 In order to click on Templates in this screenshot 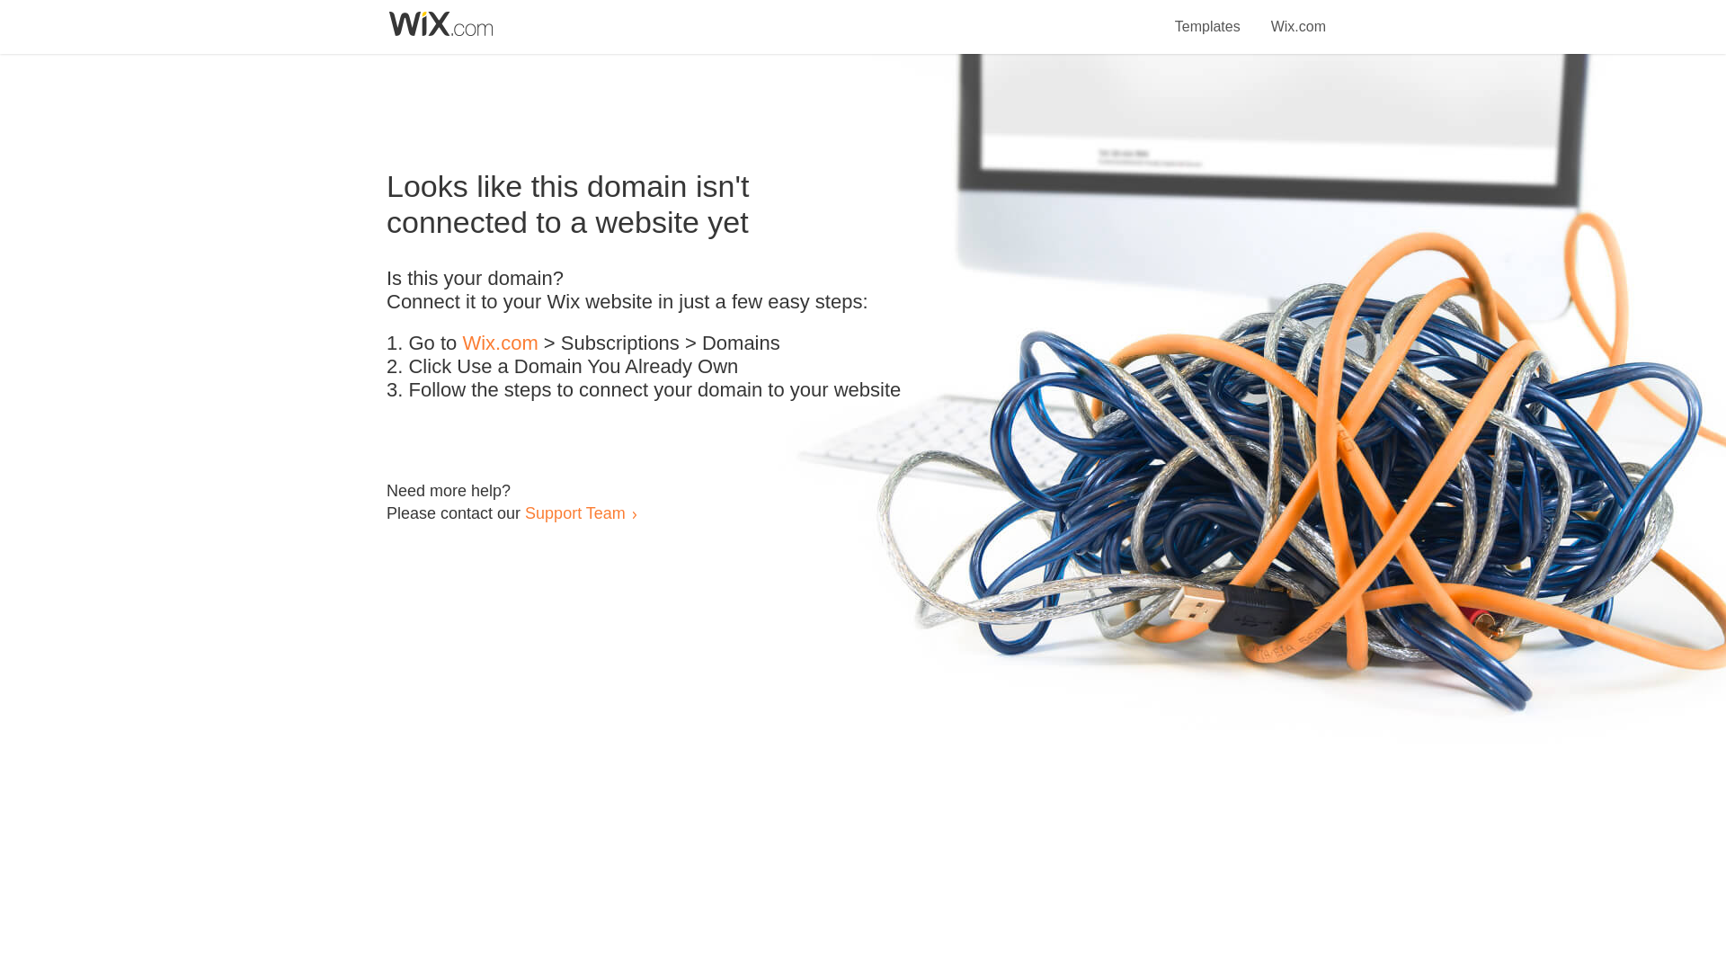, I will do `click(1208, 16)`.